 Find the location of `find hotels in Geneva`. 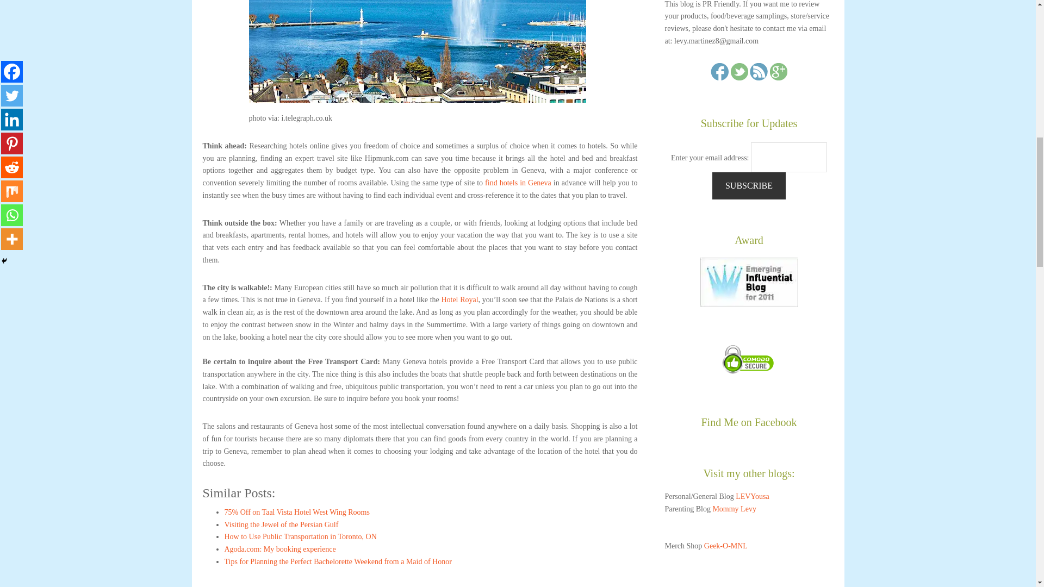

find hotels in Geneva is located at coordinates (518, 183).